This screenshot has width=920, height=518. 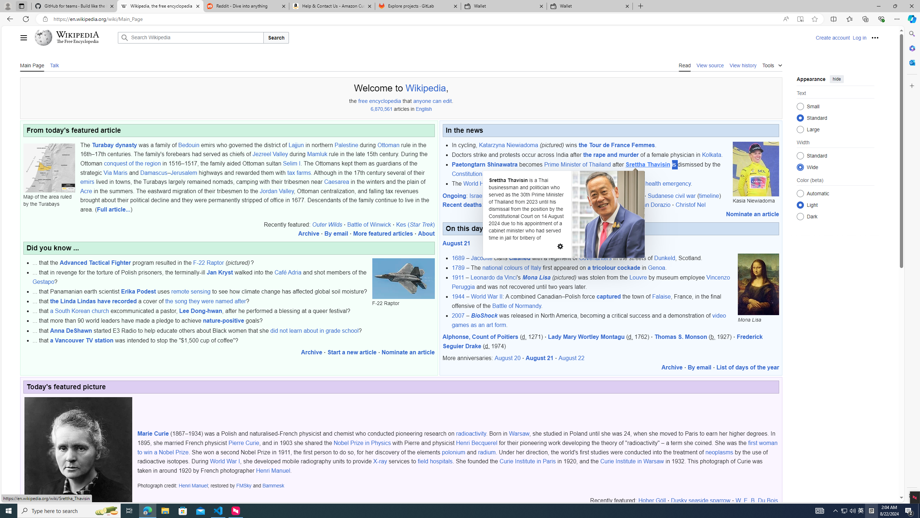 What do you see at coordinates (589, 6) in the screenshot?
I see `Wallet` at bounding box center [589, 6].